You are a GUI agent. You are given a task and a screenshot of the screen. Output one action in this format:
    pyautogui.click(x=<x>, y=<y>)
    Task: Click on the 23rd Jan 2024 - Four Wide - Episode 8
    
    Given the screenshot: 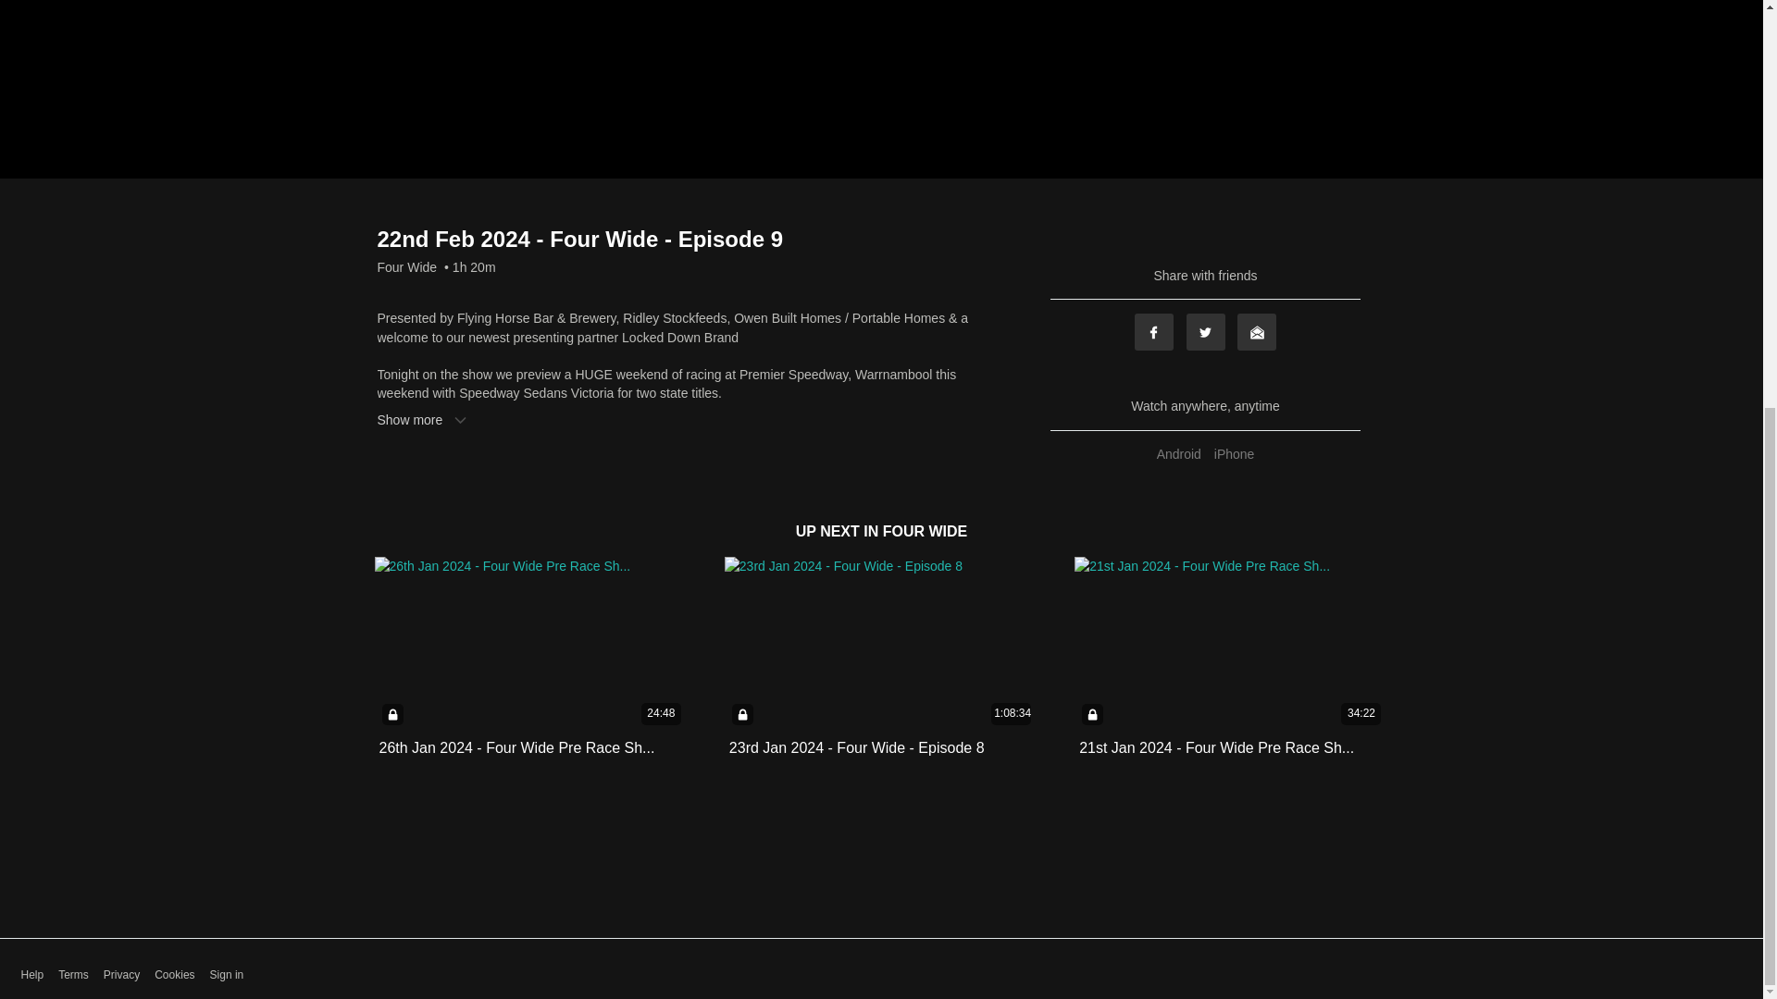 What is the action you would take?
    pyautogui.click(x=856, y=747)
    